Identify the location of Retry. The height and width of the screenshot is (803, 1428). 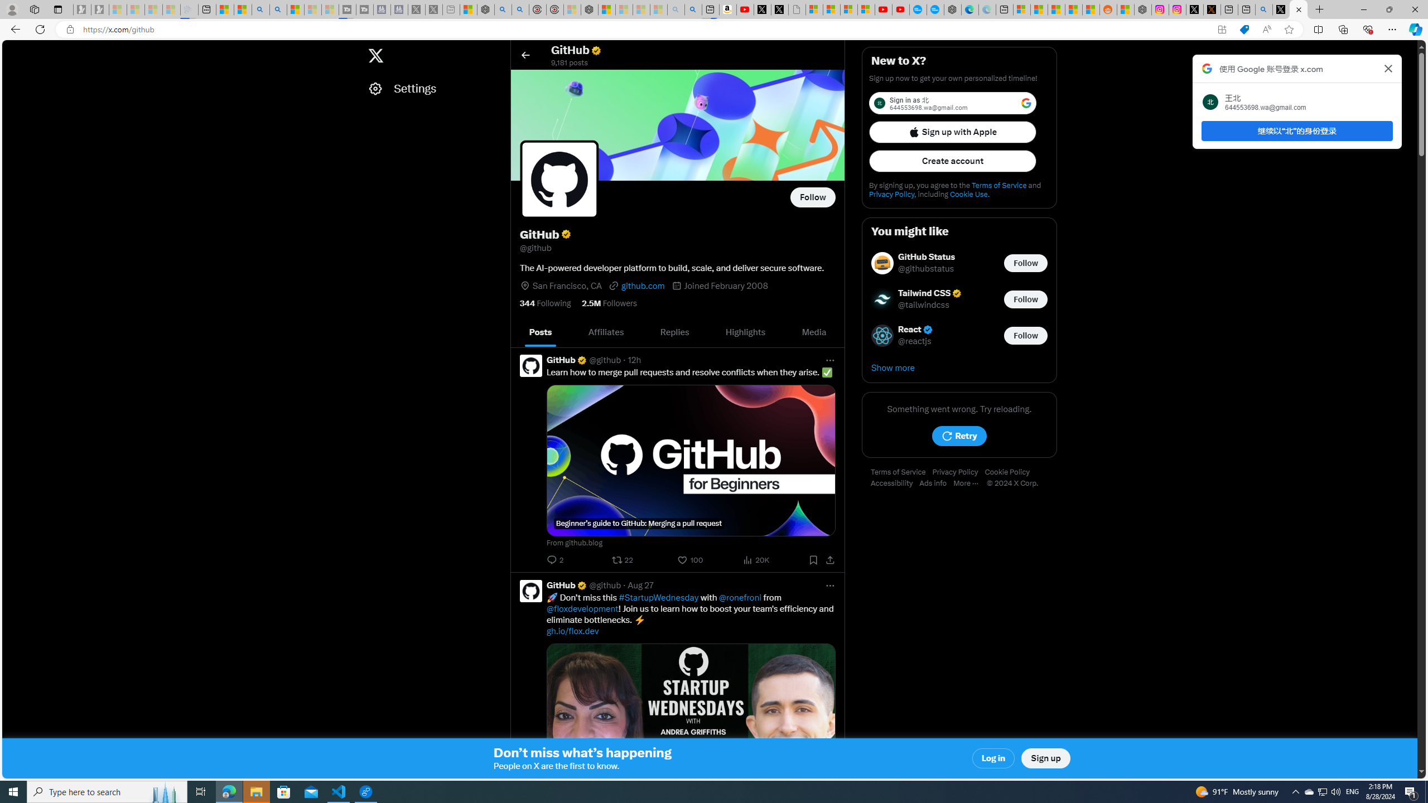
(959, 436).